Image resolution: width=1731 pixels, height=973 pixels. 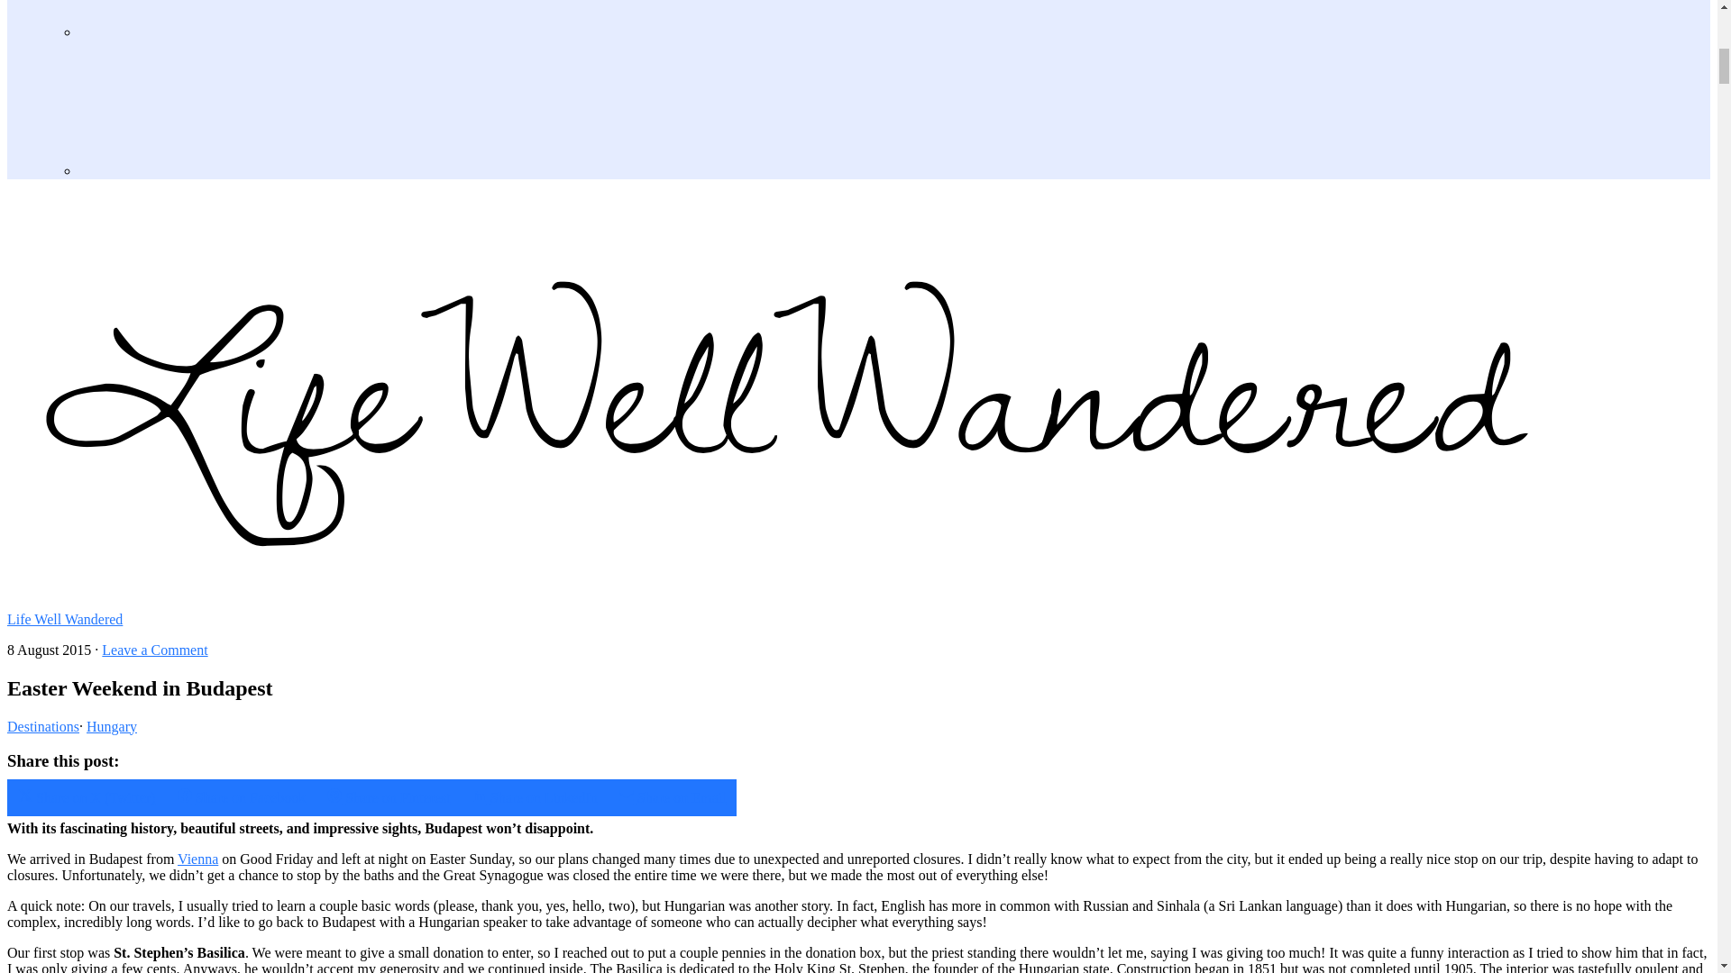 I want to click on Twitter, so click(x=220, y=108).